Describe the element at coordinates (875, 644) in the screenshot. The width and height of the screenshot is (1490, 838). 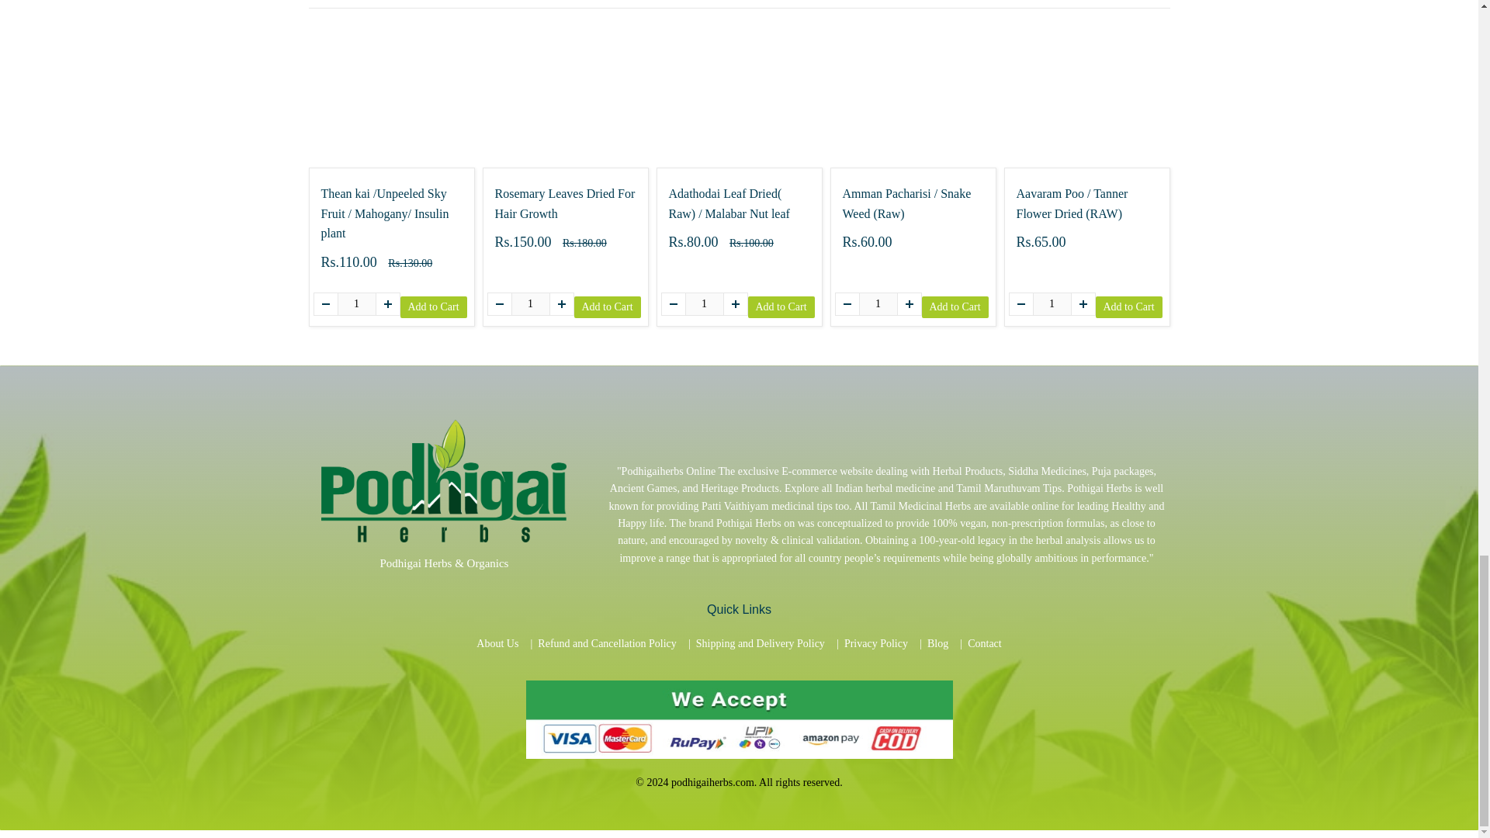
I see `Privacy Policy` at that location.